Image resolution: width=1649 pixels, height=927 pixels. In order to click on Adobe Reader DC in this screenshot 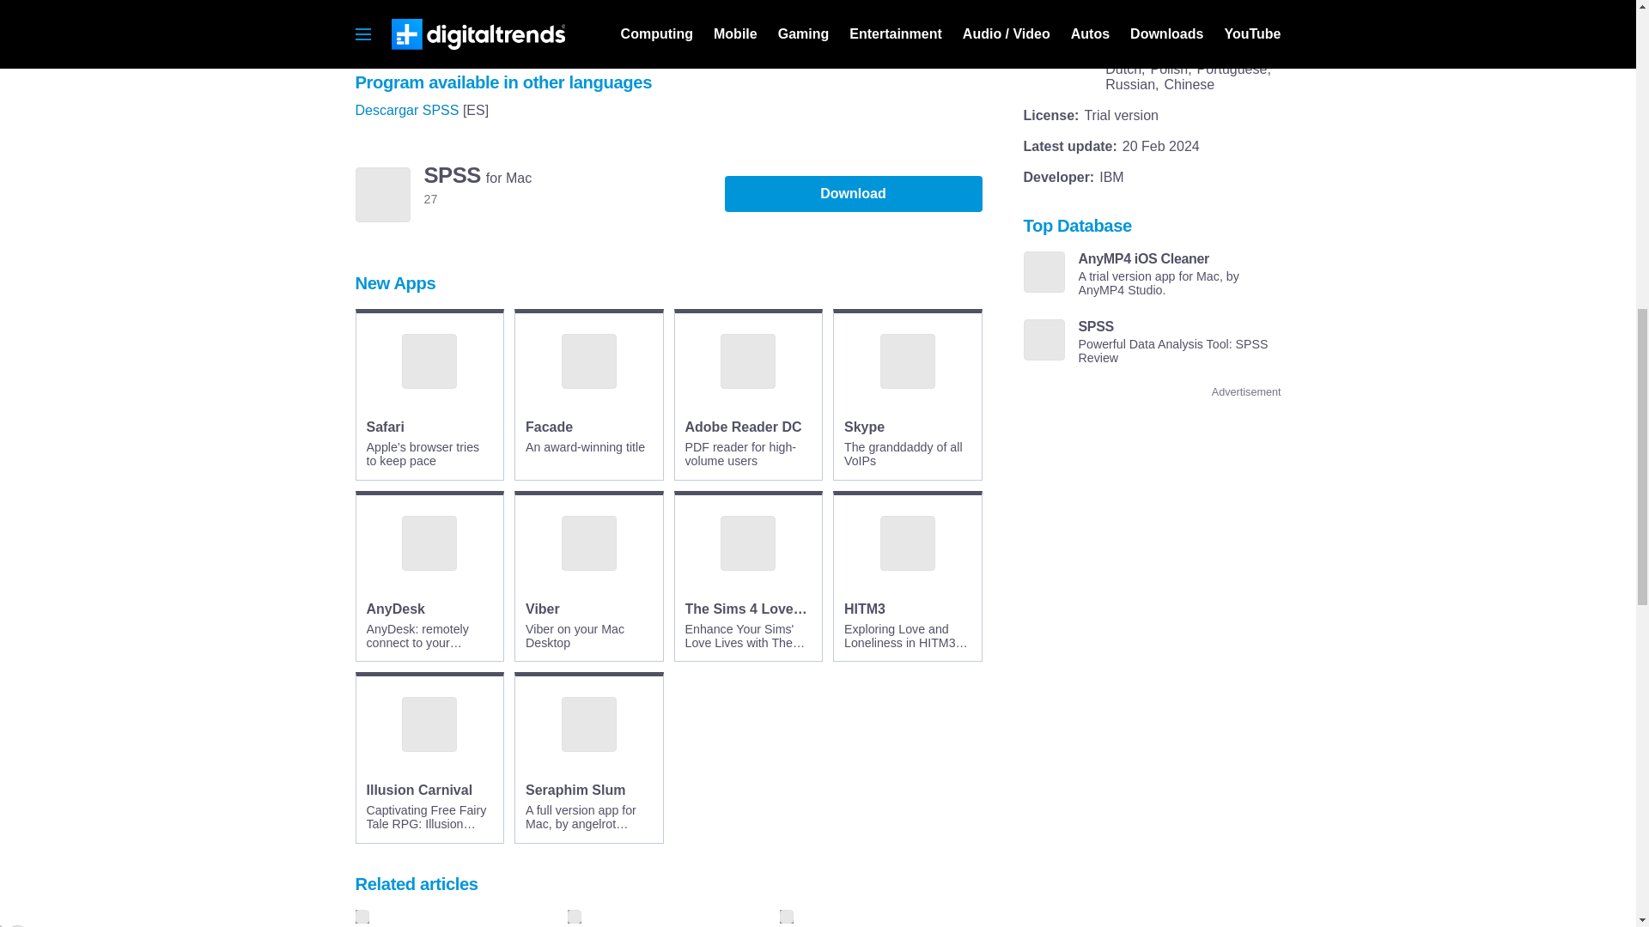, I will do `click(744, 427)`.